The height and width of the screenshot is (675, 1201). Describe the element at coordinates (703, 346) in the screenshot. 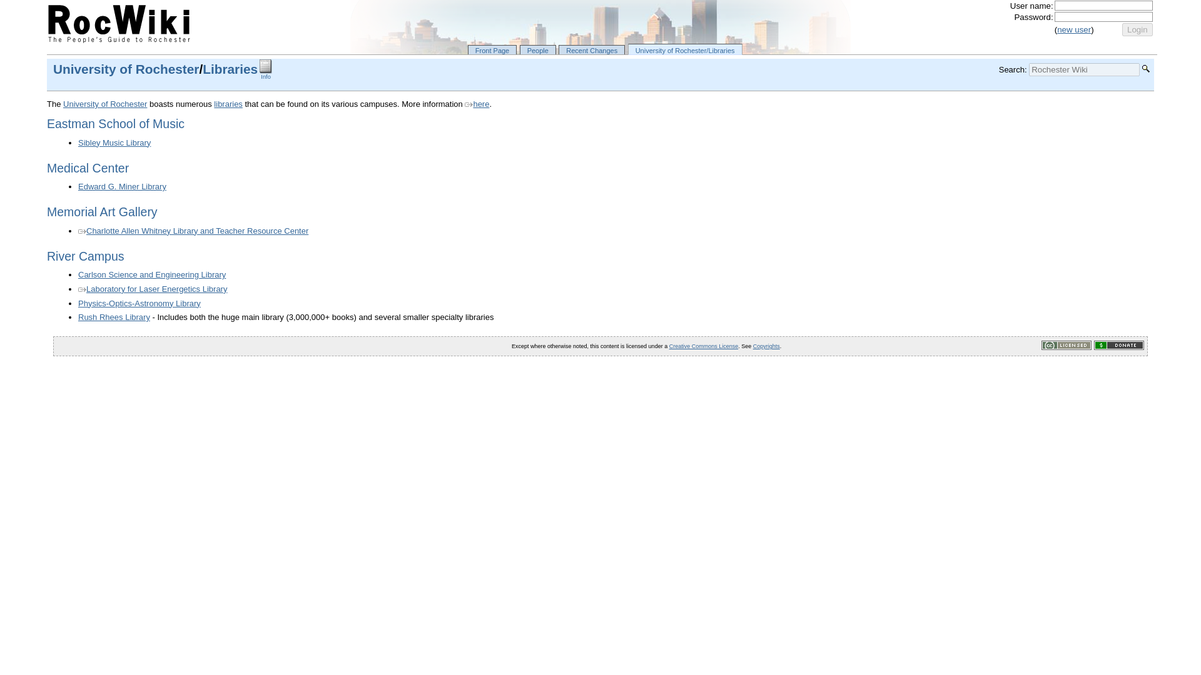

I see `Creative Commons License` at that location.